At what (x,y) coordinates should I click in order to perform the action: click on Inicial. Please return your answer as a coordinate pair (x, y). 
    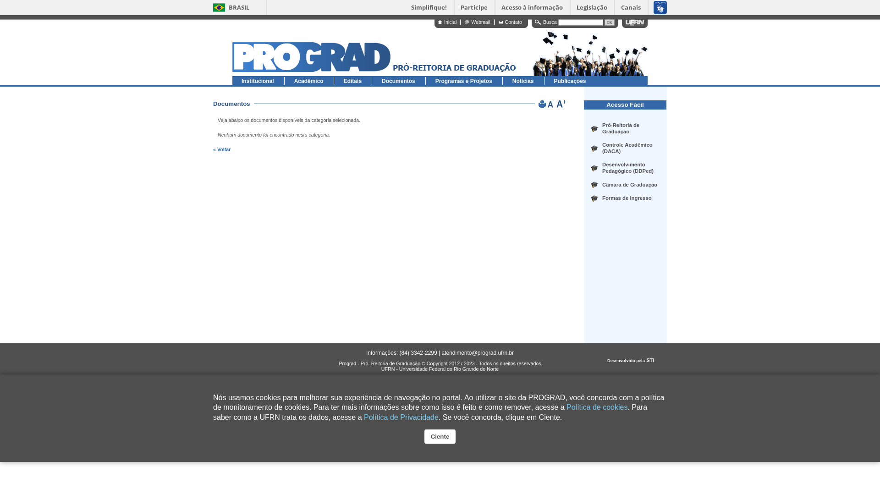
    Looking at the image, I should click on (447, 22).